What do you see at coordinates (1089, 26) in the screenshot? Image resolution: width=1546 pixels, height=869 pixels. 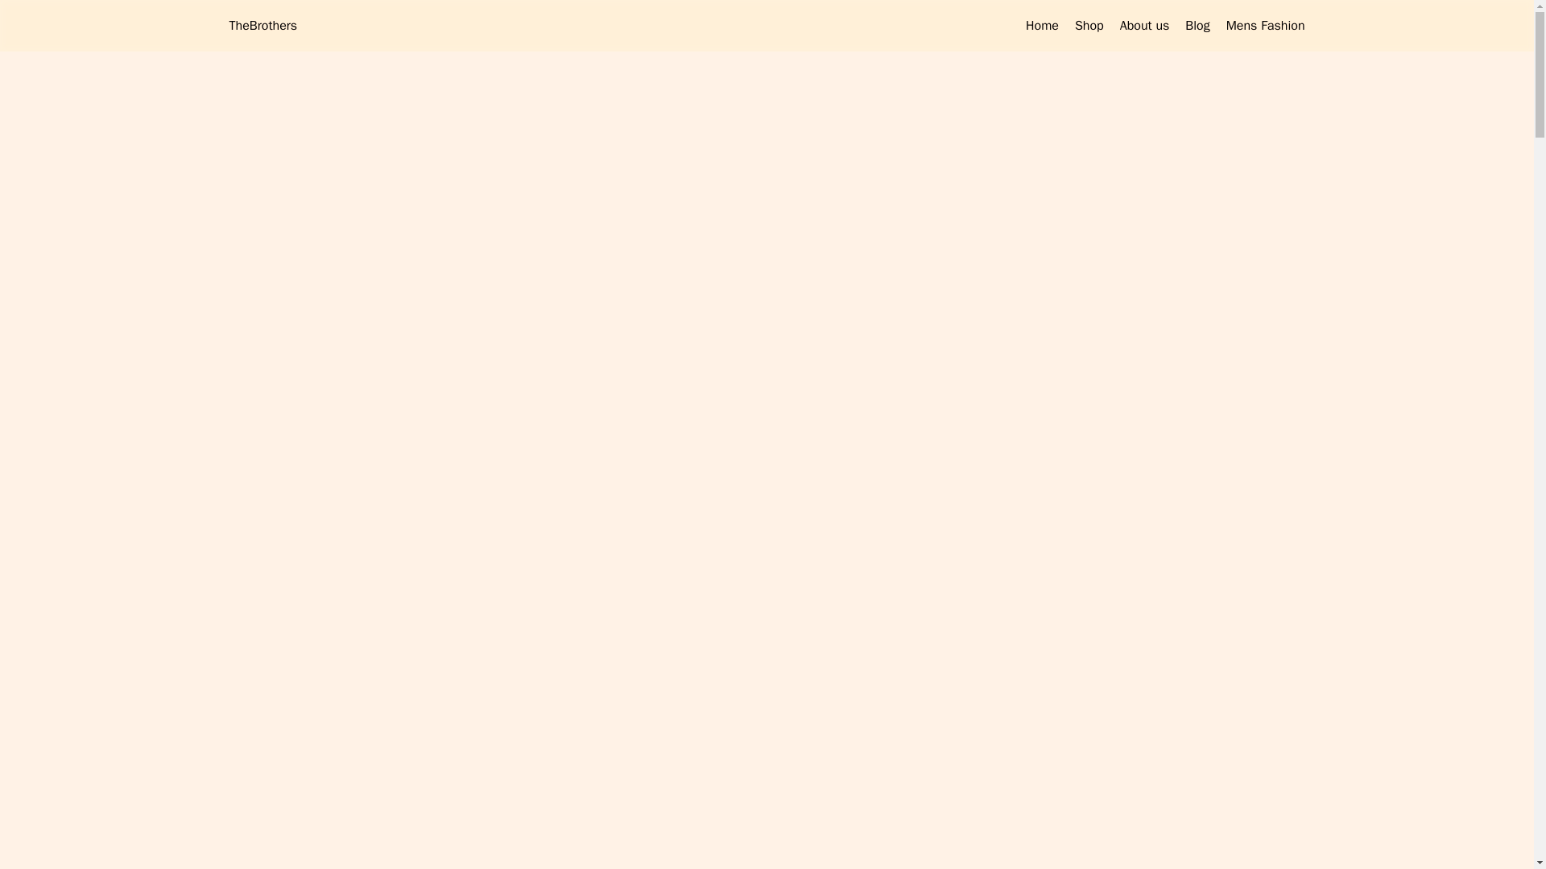 I see `Shop` at bounding box center [1089, 26].